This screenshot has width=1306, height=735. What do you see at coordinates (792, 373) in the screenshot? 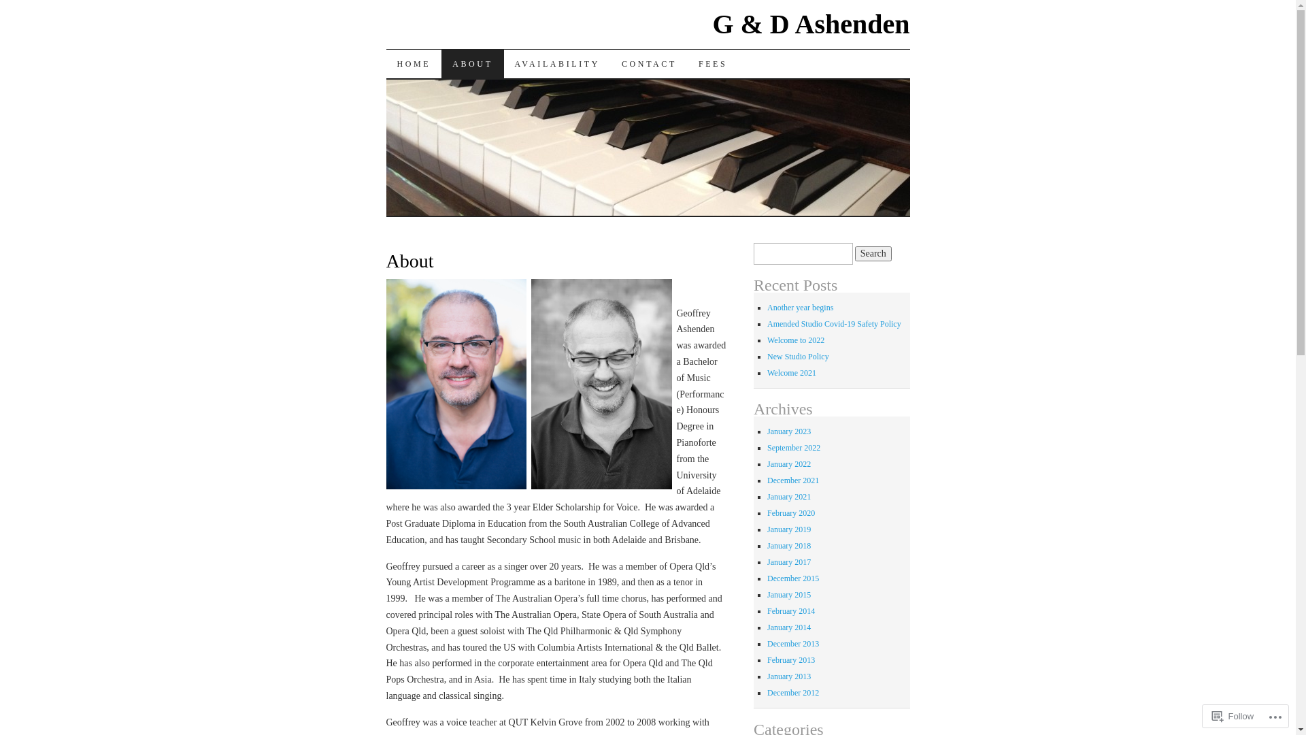
I see `Welcome 2021` at bounding box center [792, 373].